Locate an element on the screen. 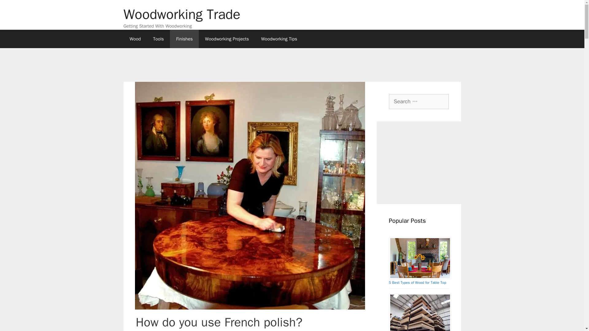  Wood is located at coordinates (135, 39).